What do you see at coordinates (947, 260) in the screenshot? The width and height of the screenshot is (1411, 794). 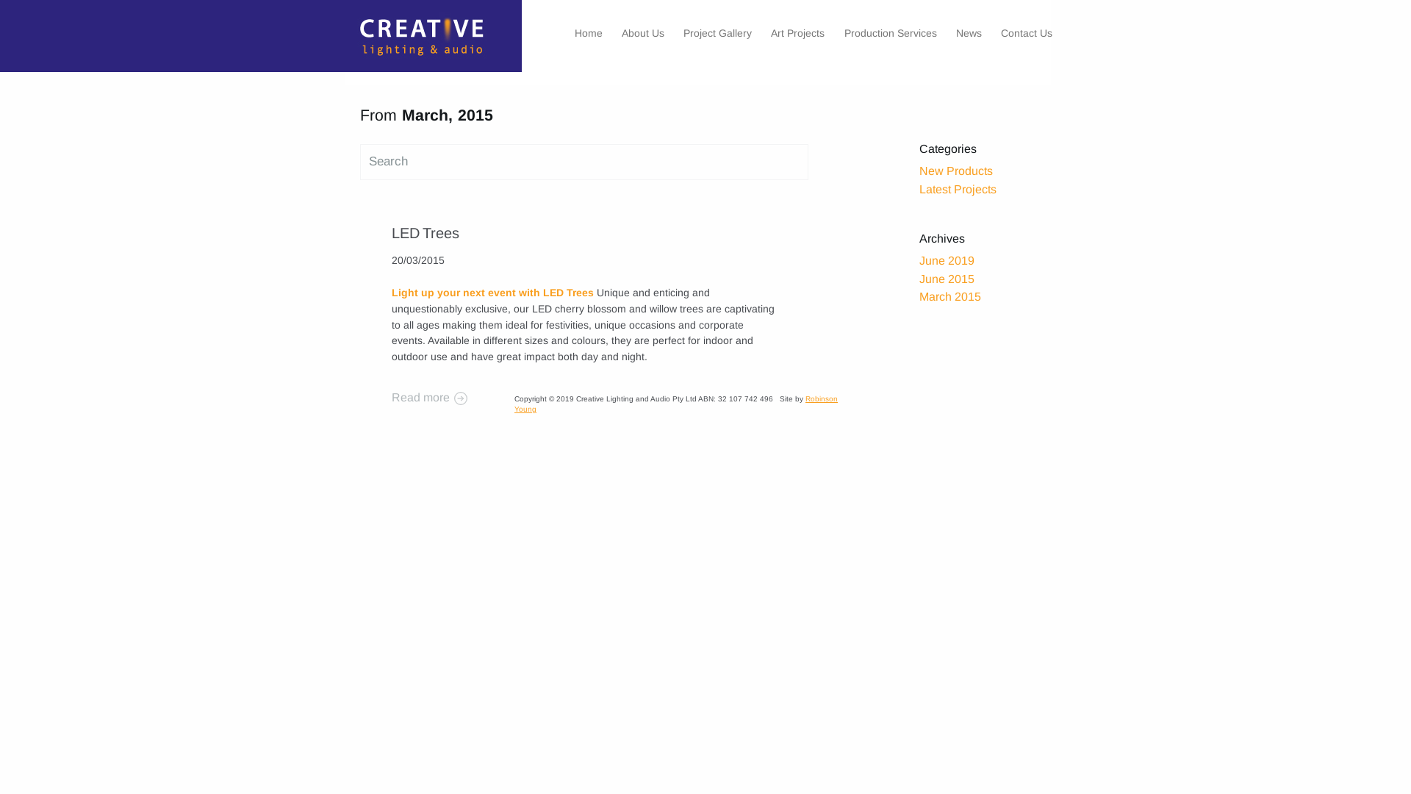 I see `June 2019` at bounding box center [947, 260].